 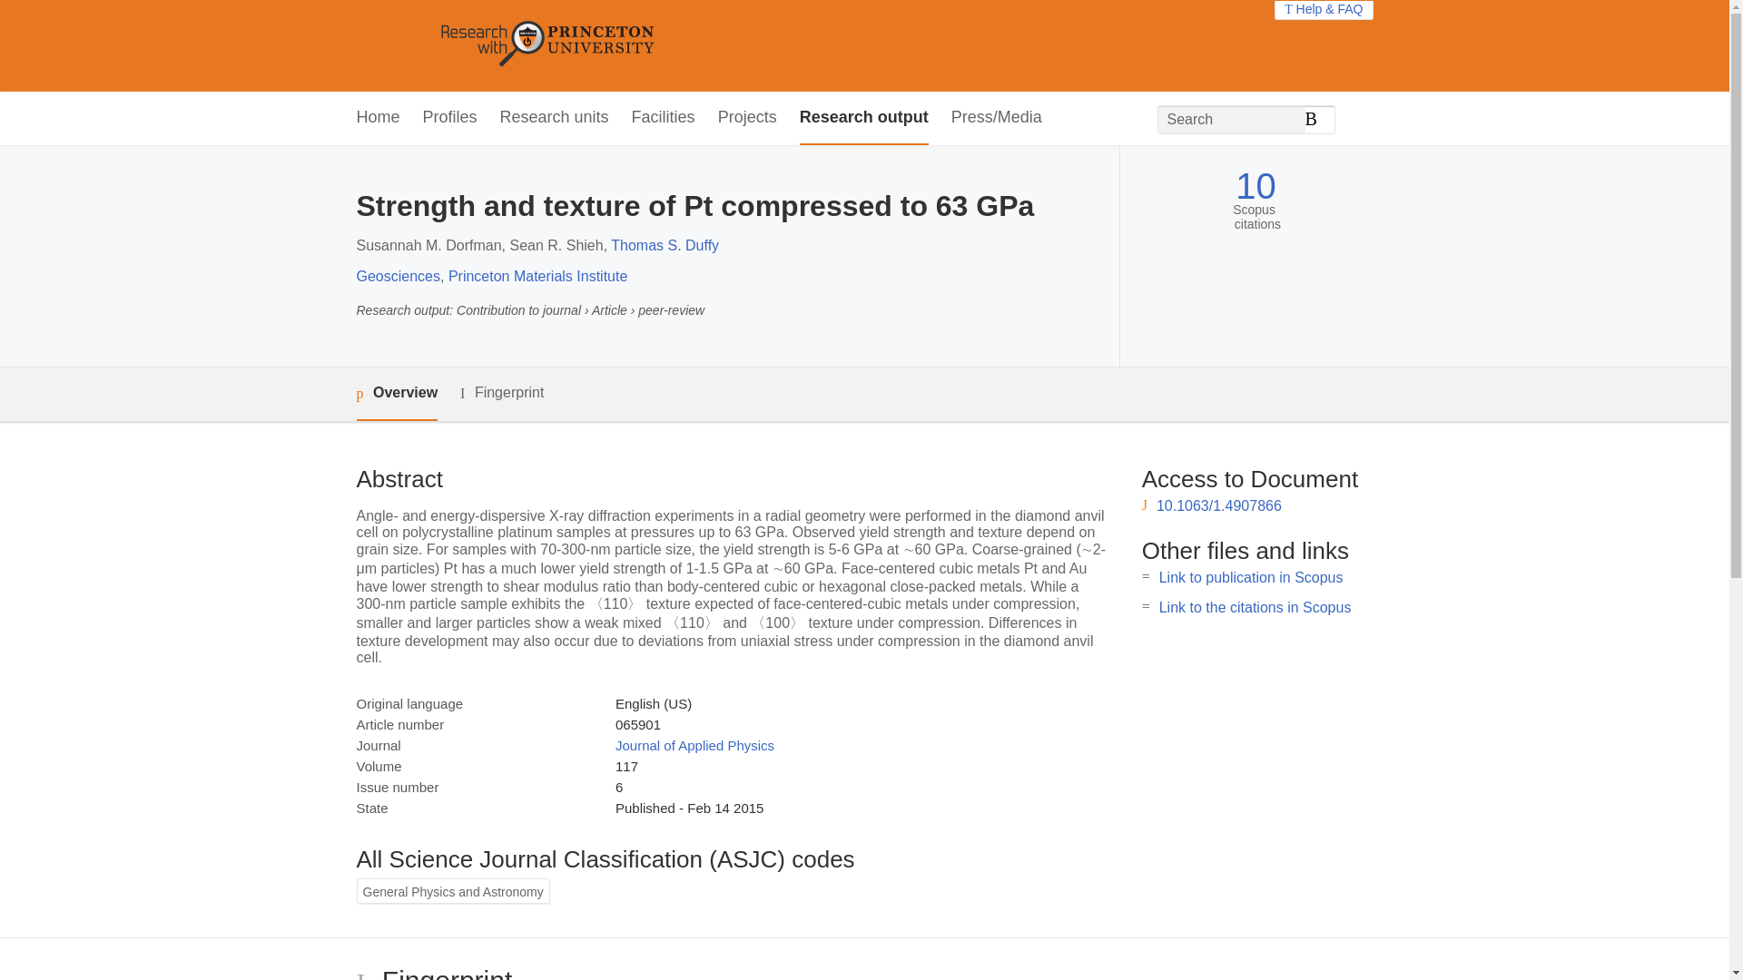 I want to click on 10, so click(x=1256, y=185).